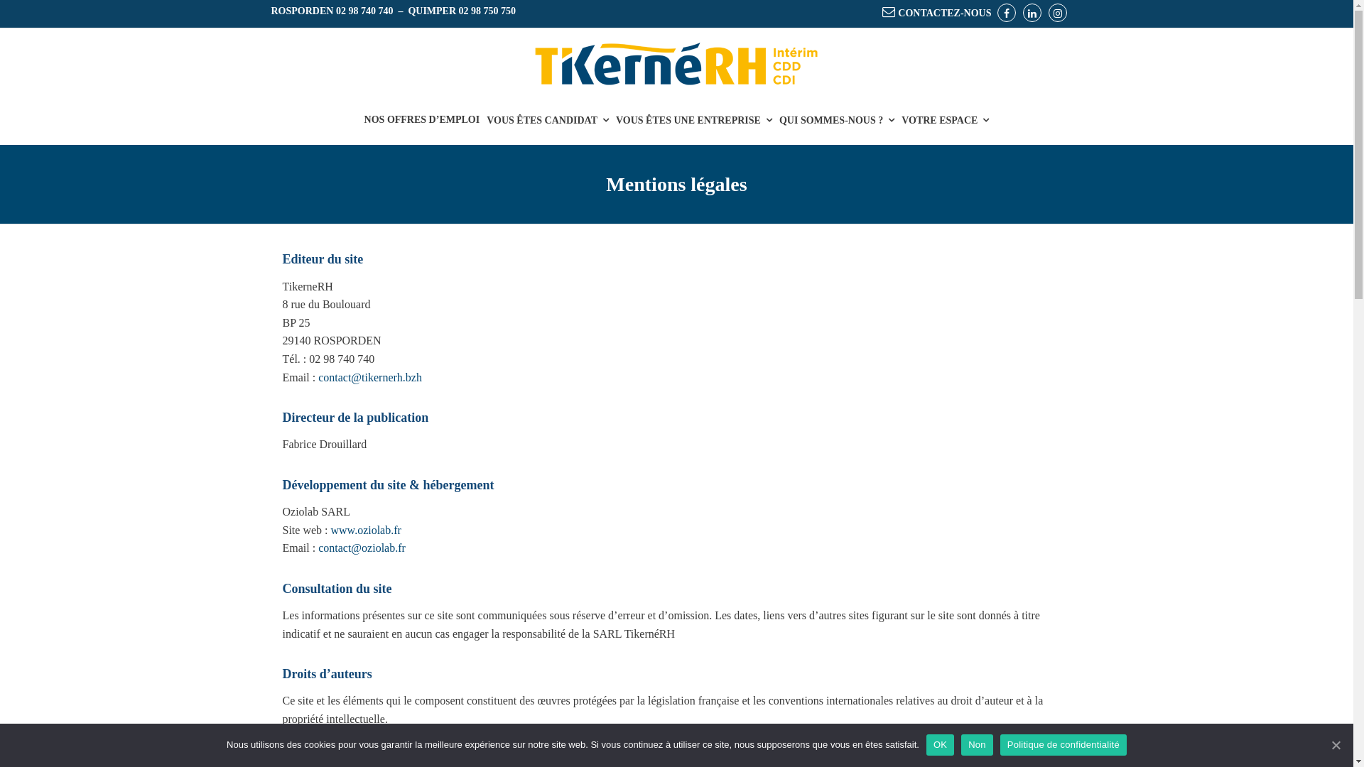  What do you see at coordinates (837, 114) in the screenshot?
I see `QUI SOMMES-NOUS ?` at bounding box center [837, 114].